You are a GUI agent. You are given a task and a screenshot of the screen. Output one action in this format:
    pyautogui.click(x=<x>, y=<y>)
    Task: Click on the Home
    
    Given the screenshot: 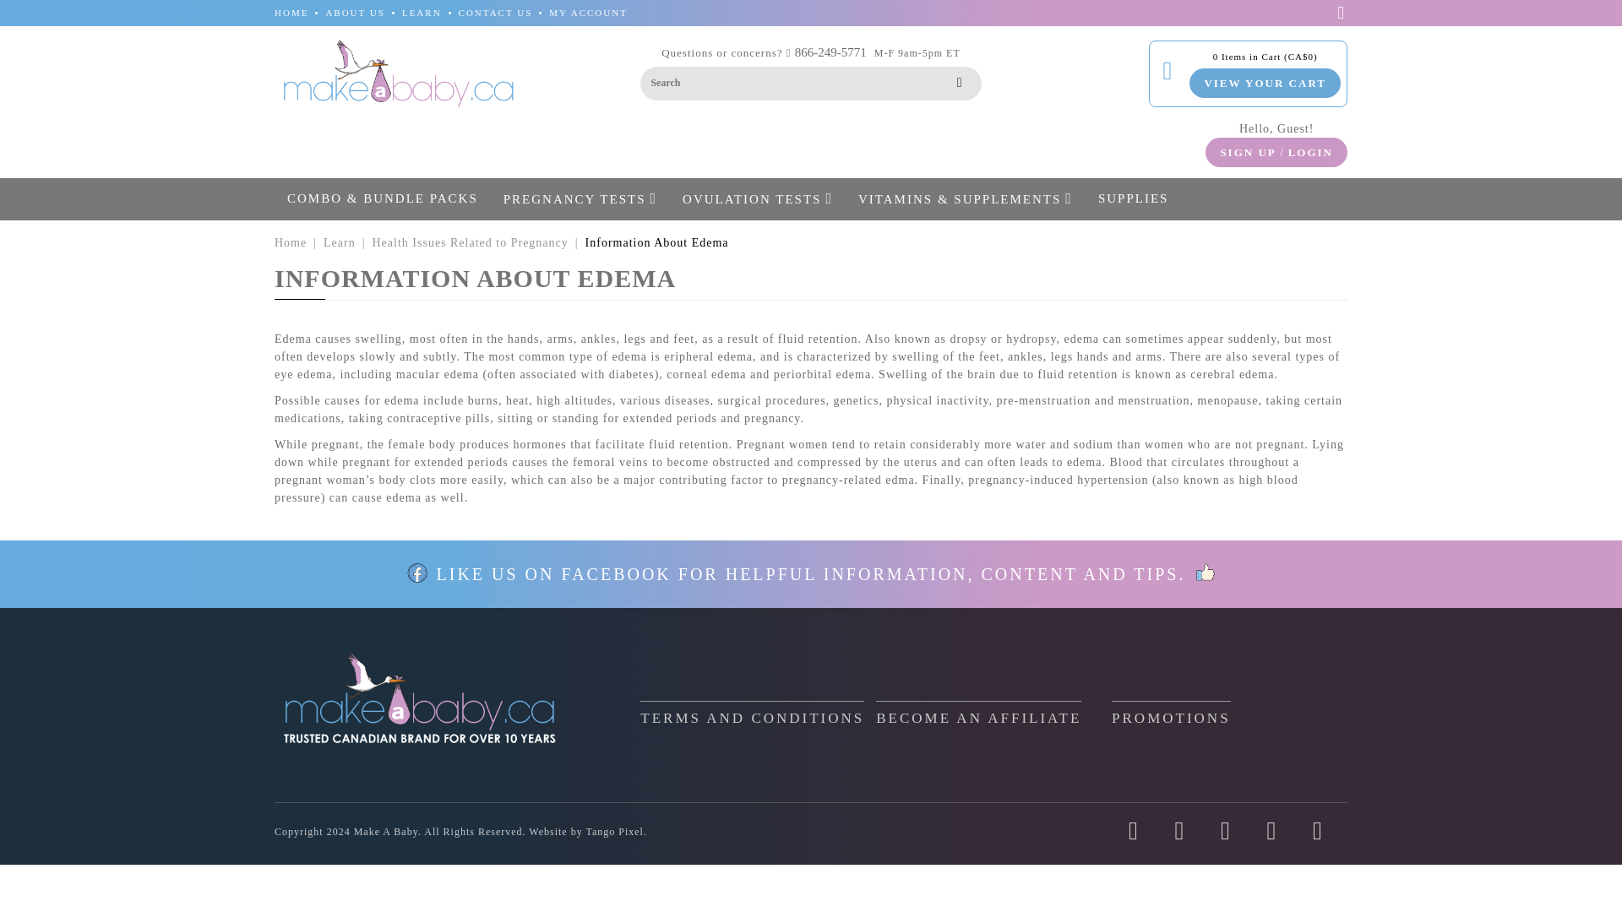 What is the action you would take?
    pyautogui.click(x=290, y=242)
    